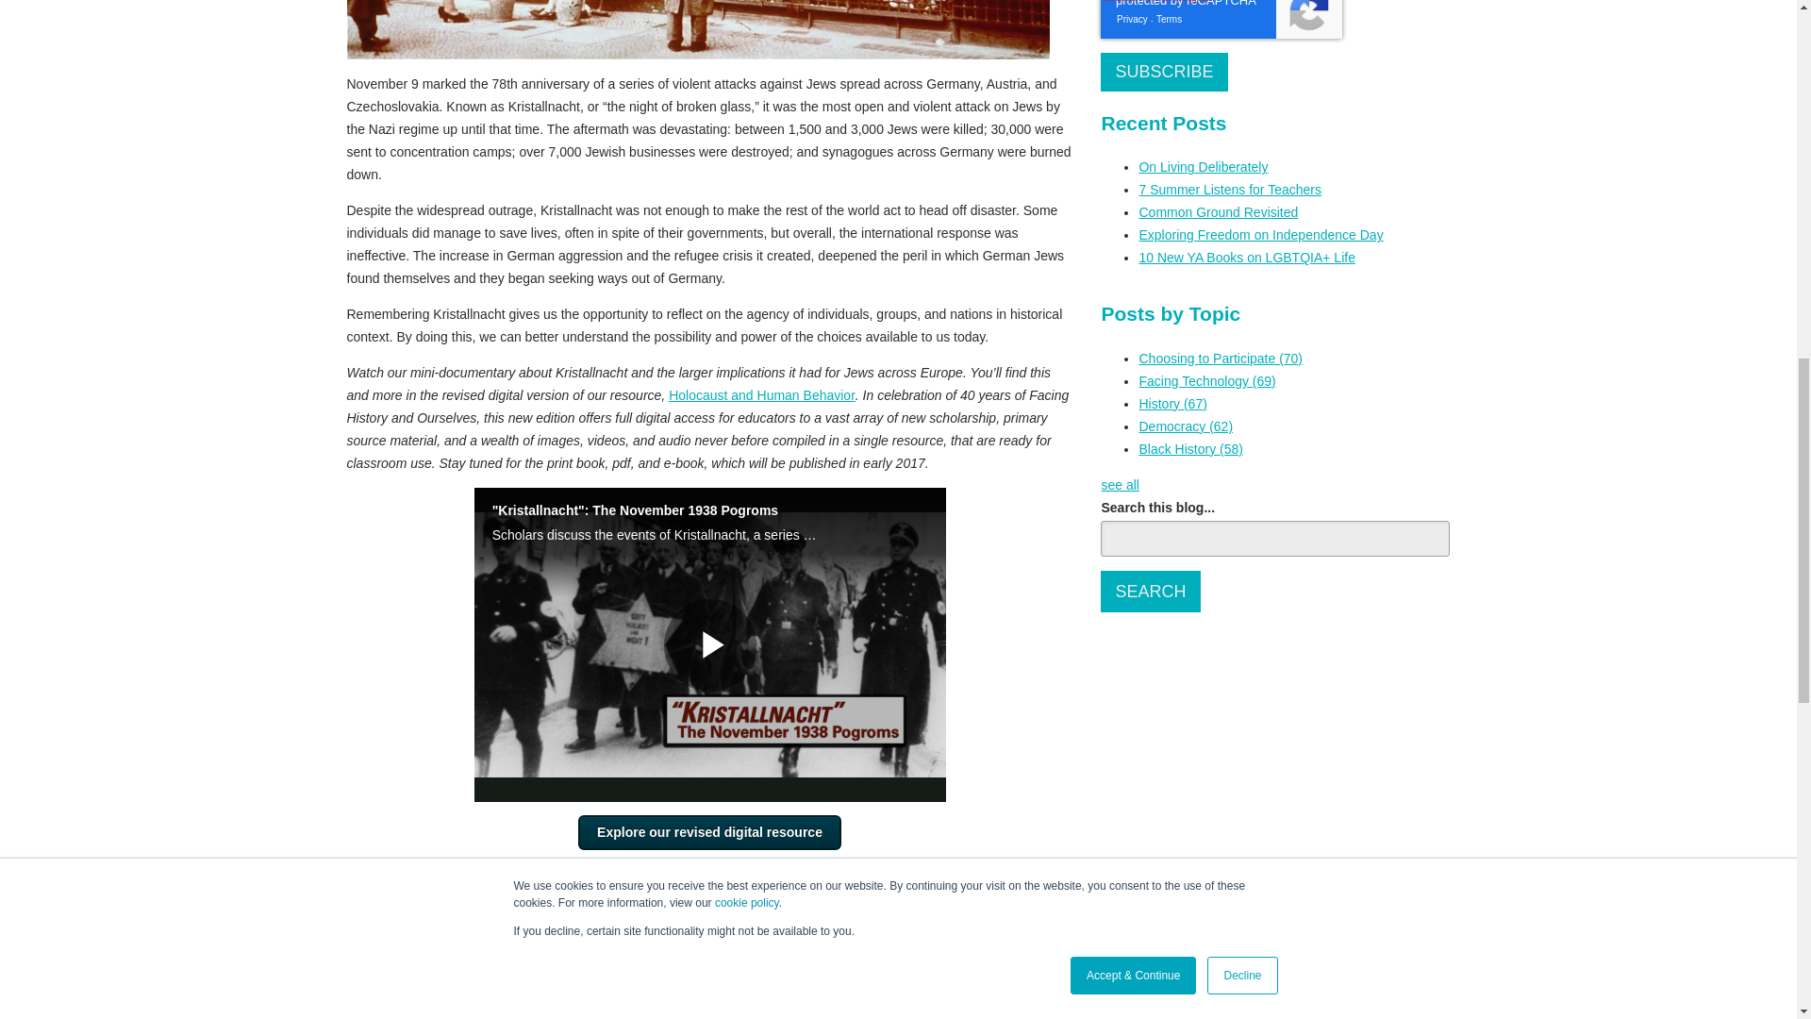 The image size is (1811, 1019). Describe the element at coordinates (1204, 166) in the screenshot. I see `On Living Deliberately` at that location.